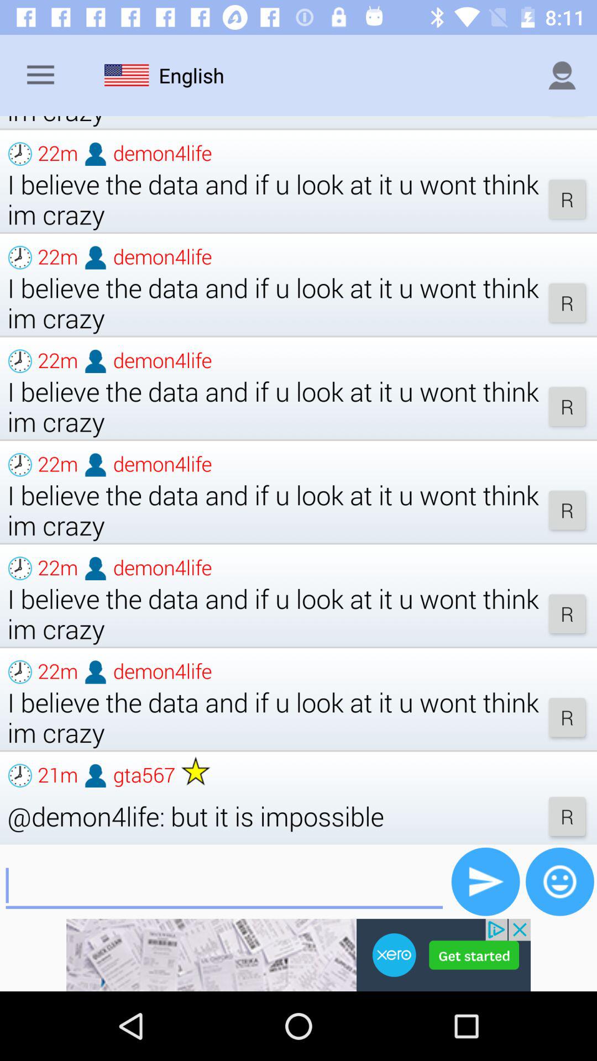 Image resolution: width=597 pixels, height=1061 pixels. What do you see at coordinates (567, 303) in the screenshot?
I see `select the second r button in the page` at bounding box center [567, 303].